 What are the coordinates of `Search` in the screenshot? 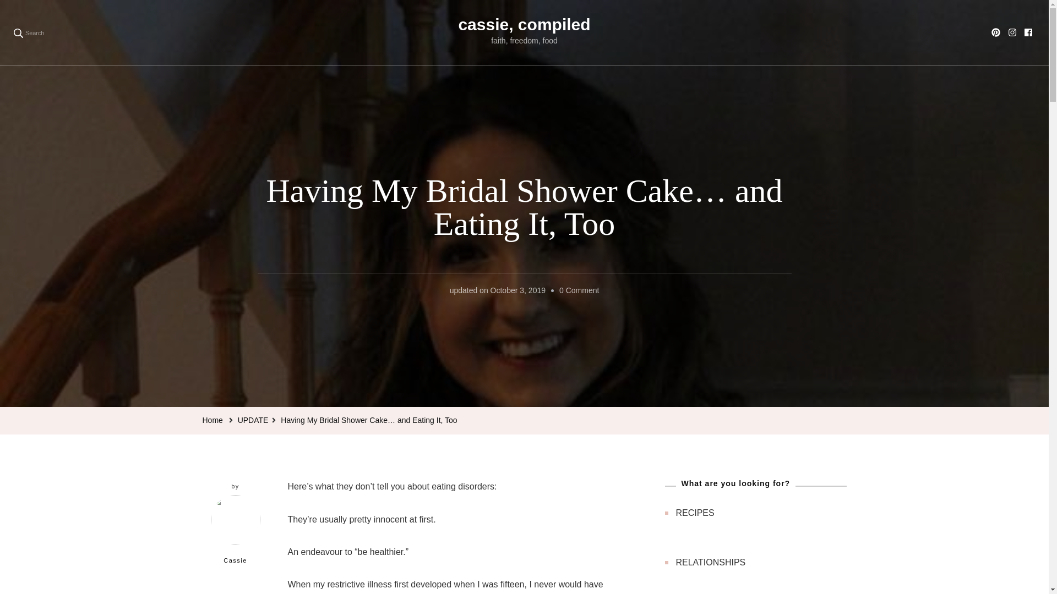 It's located at (29, 32).